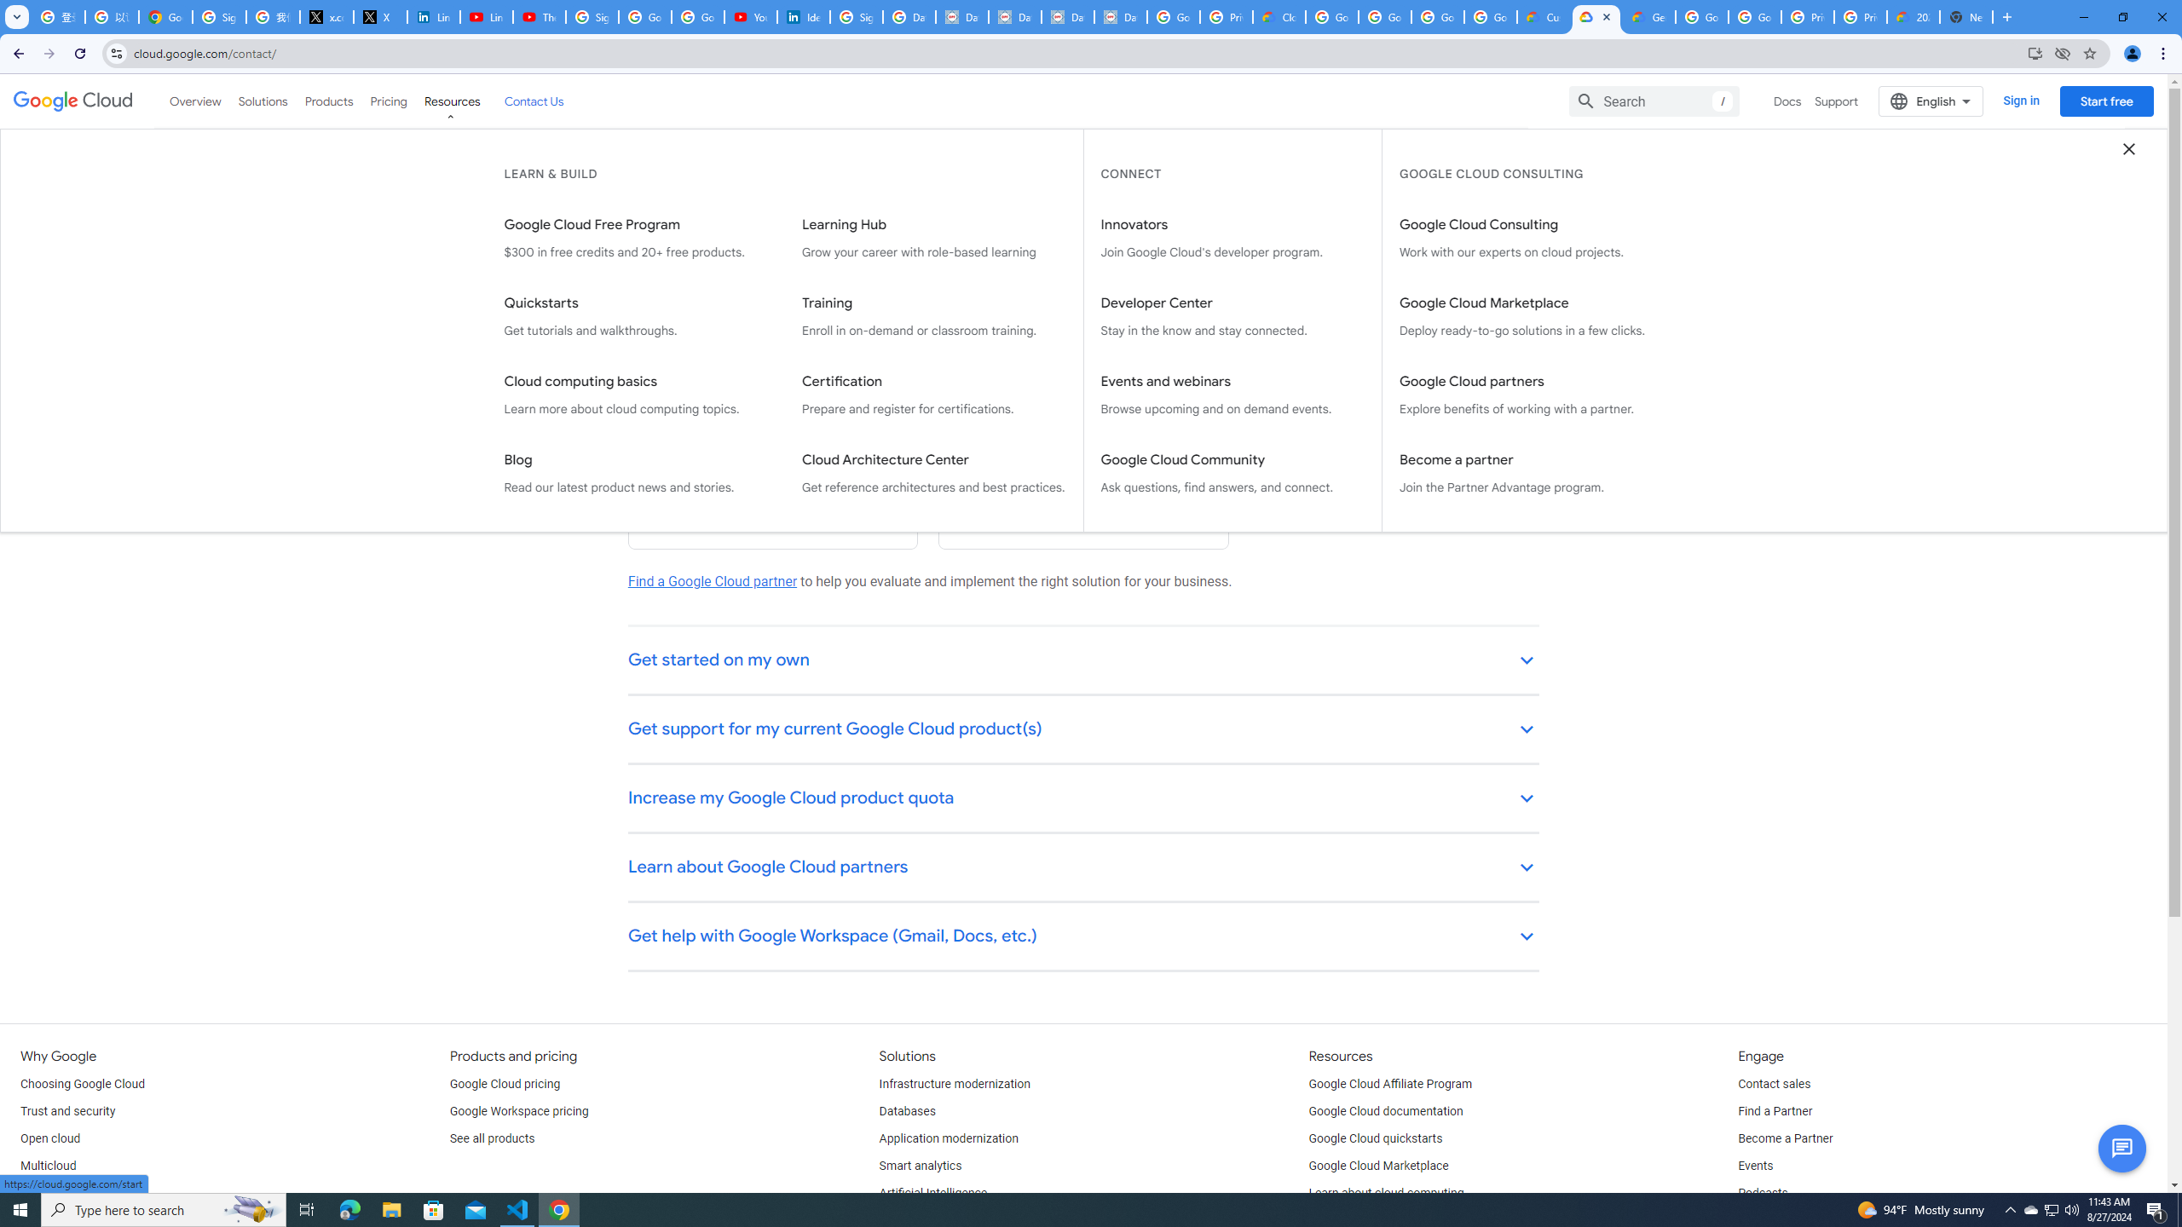  What do you see at coordinates (1084, 661) in the screenshot?
I see `Get started on my own keyboard_arrow_down` at bounding box center [1084, 661].